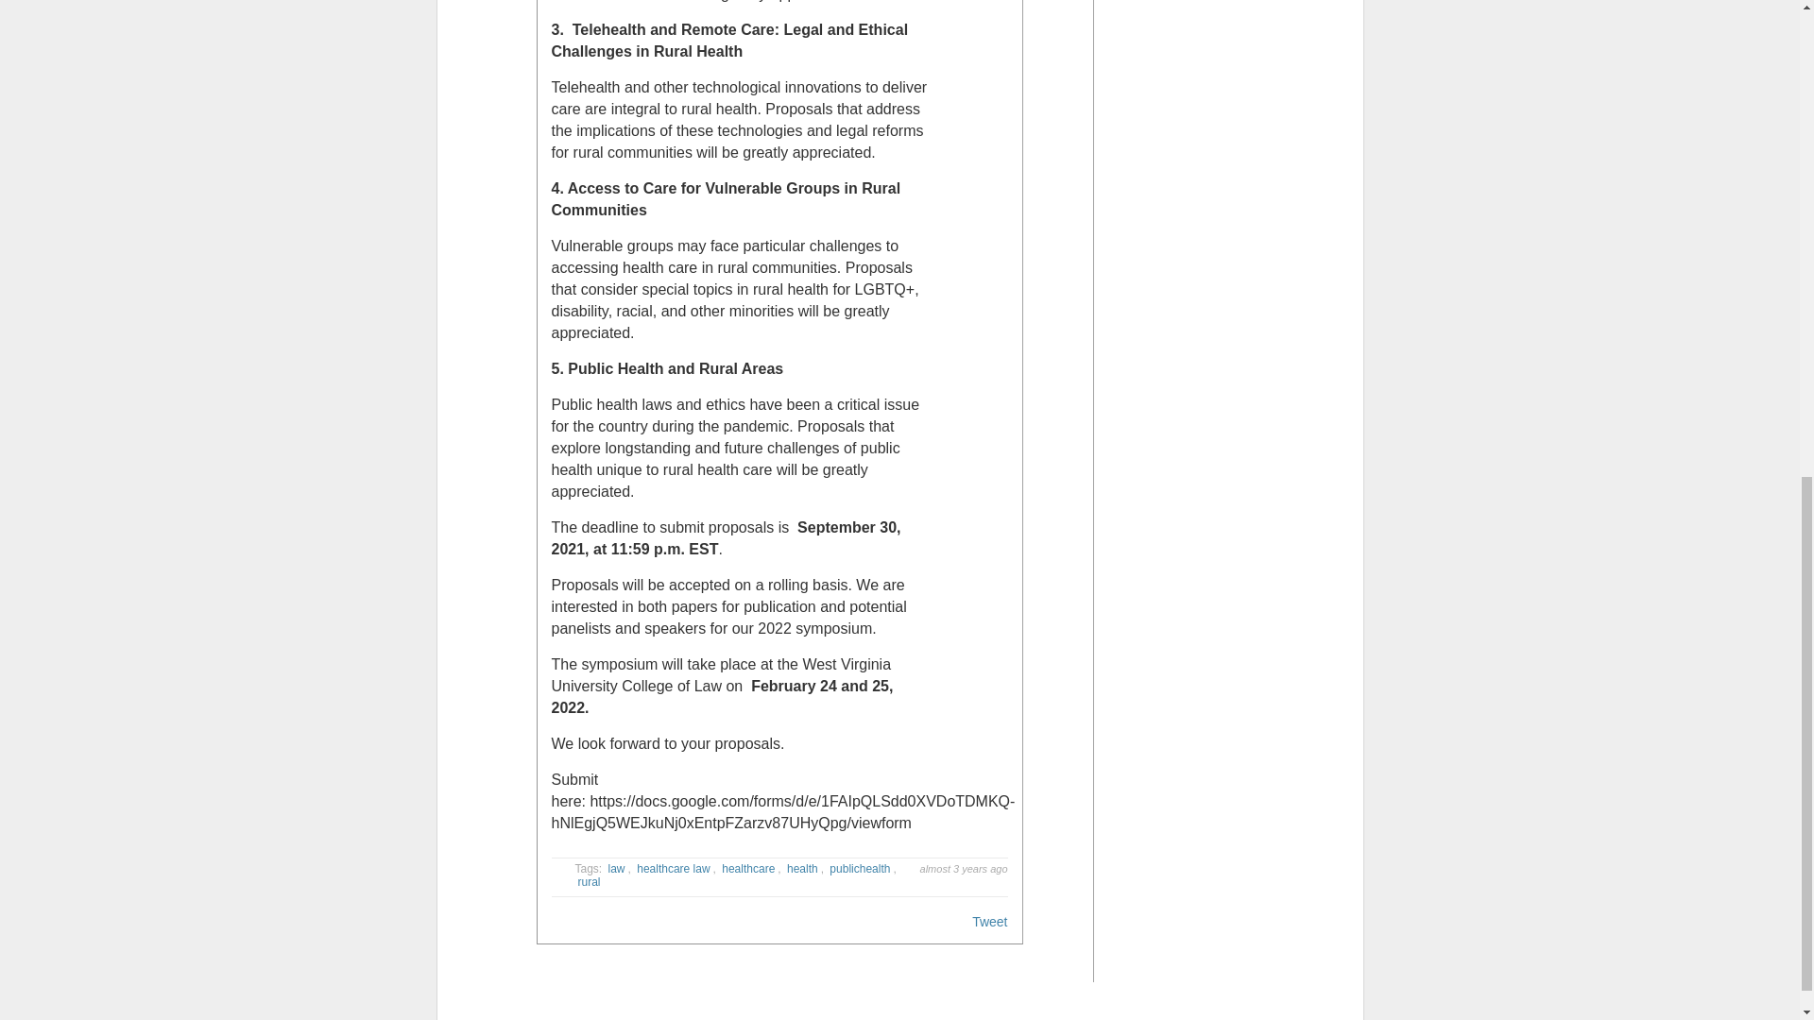 Image resolution: width=1814 pixels, height=1020 pixels. Describe the element at coordinates (748, 867) in the screenshot. I see `healthcare` at that location.